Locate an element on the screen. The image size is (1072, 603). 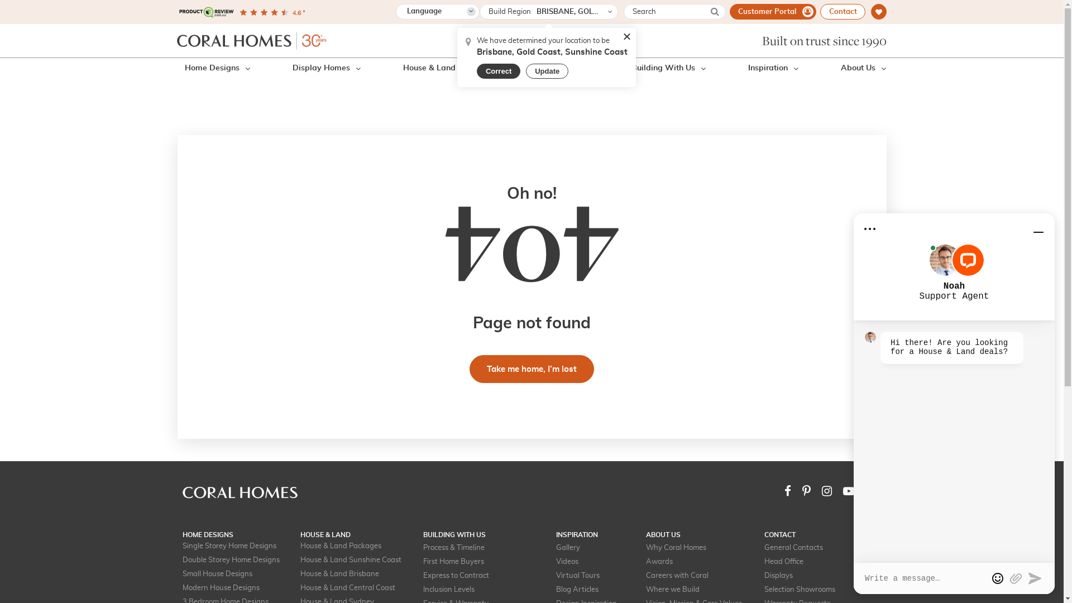
House & Land Central Coast is located at coordinates (348, 588).